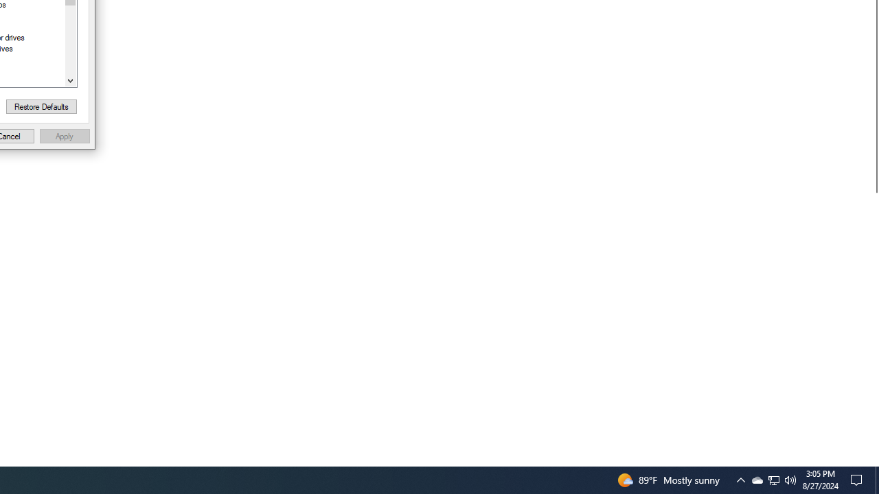 This screenshot has width=879, height=494. I want to click on Line down, so click(70, 80).